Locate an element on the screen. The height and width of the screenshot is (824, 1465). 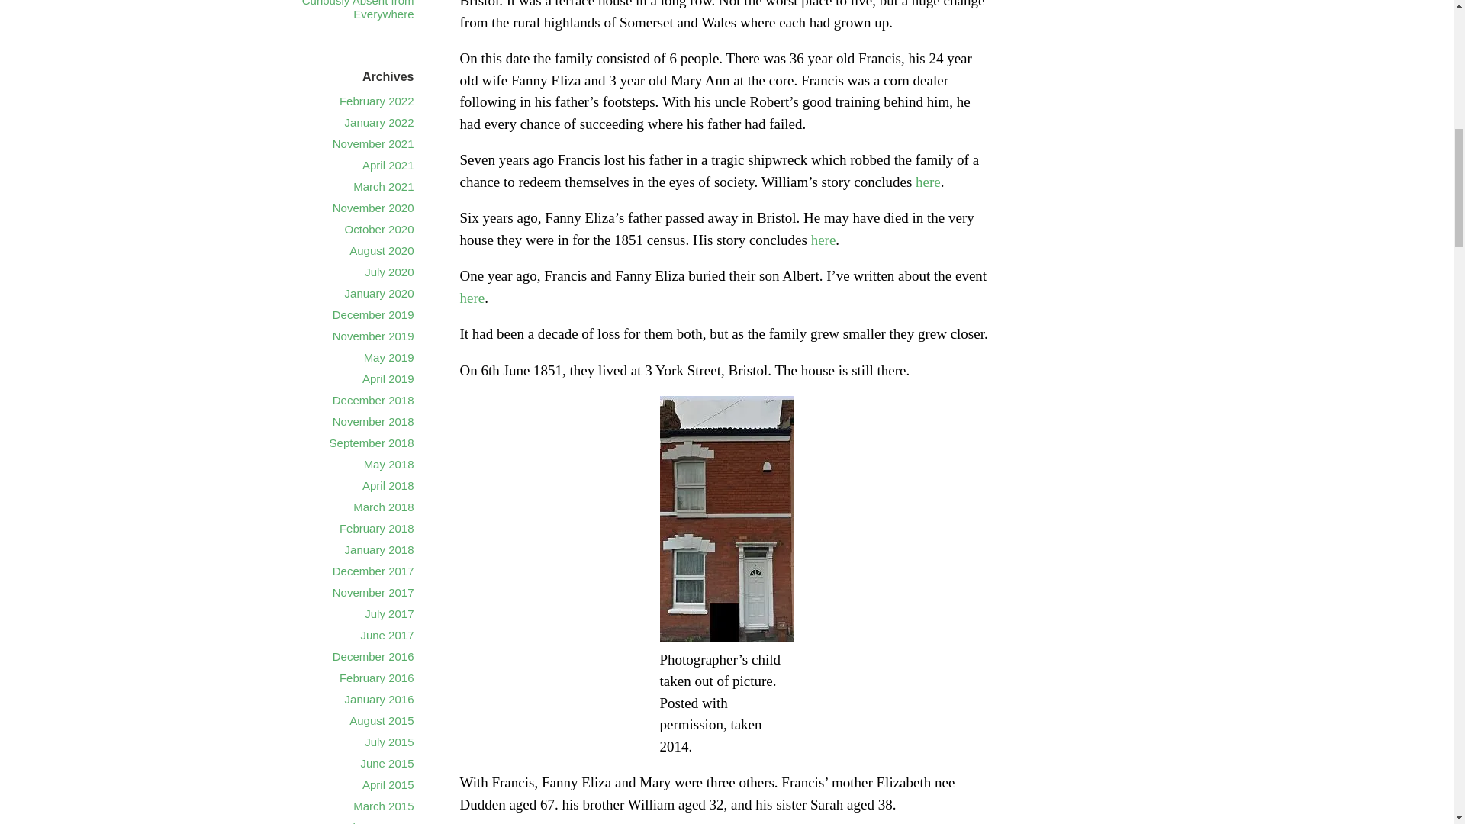
November 2019 is located at coordinates (373, 336).